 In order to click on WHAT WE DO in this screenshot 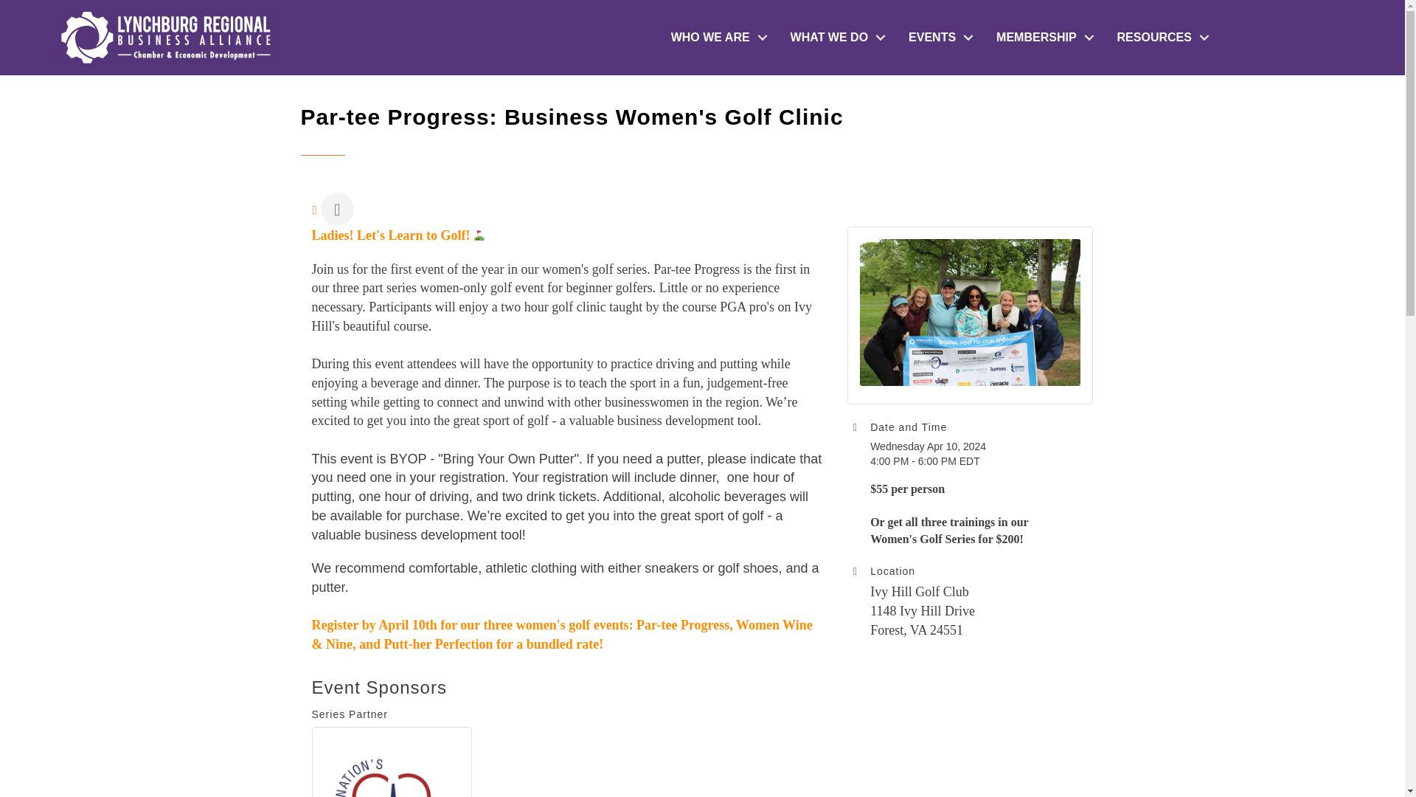, I will do `click(835, 38)`.